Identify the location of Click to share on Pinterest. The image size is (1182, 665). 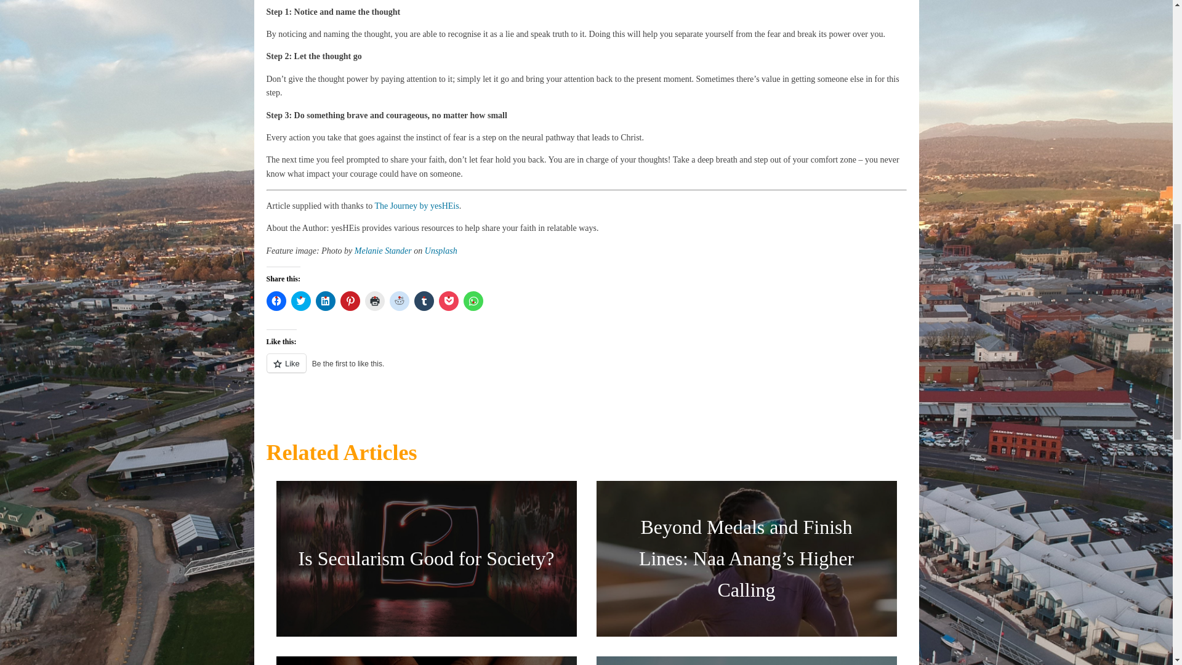
(350, 301).